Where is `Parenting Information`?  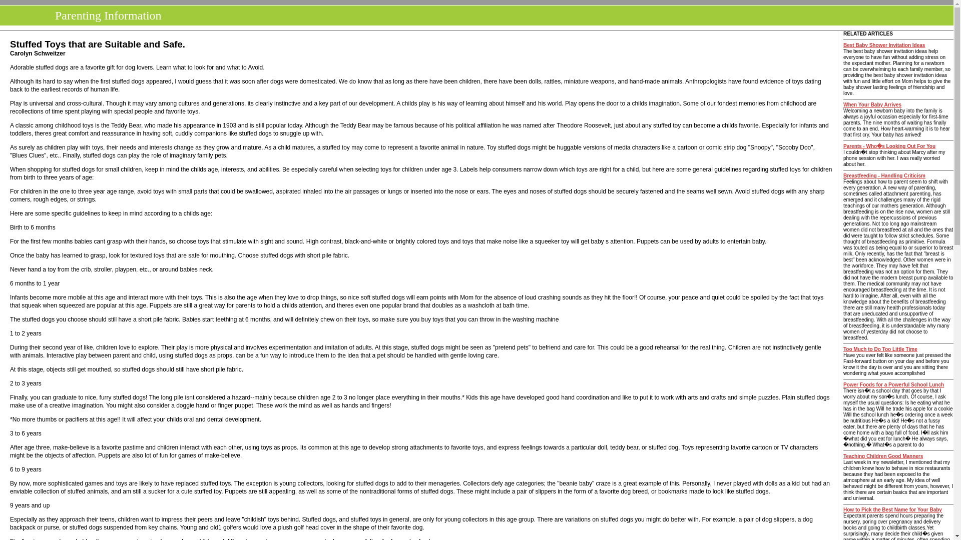 Parenting Information is located at coordinates (105, 15).